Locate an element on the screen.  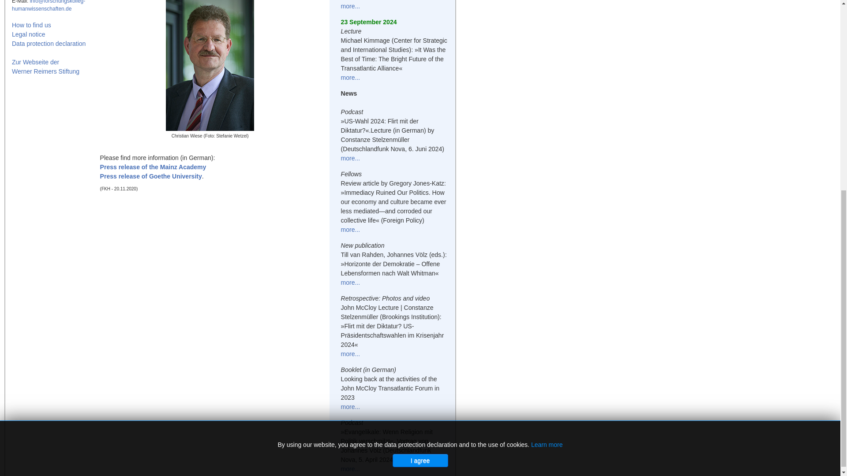
Learn more is located at coordinates (547, 127).